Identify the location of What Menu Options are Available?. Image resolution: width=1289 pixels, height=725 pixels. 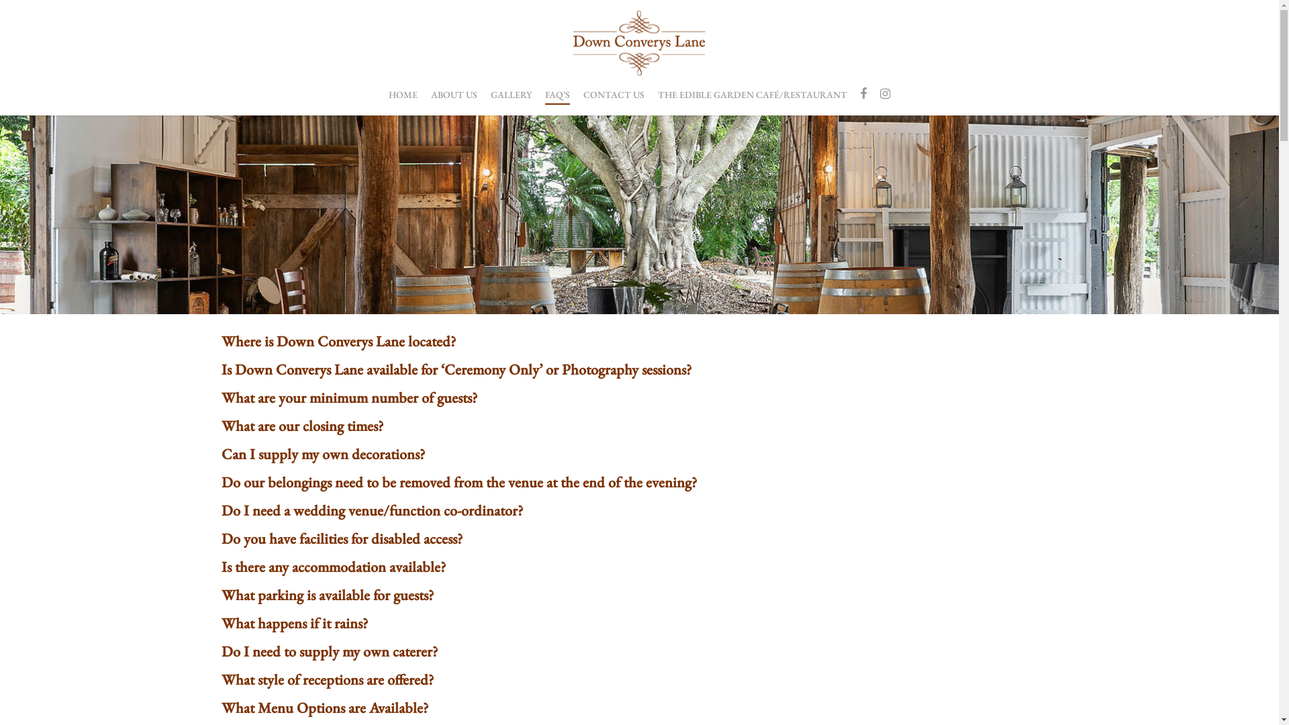
(325, 708).